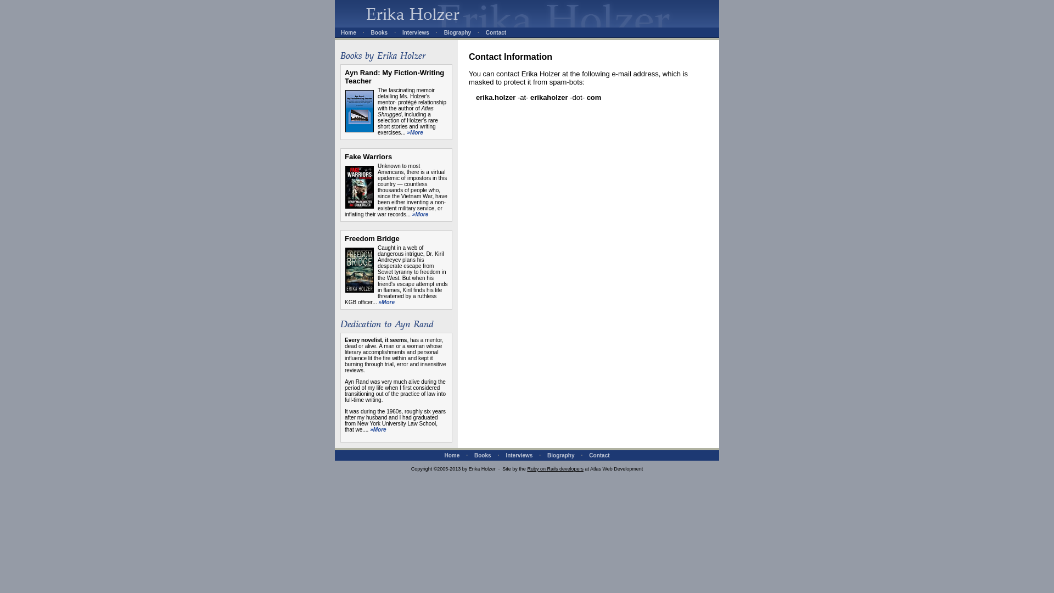 This screenshot has height=593, width=1054. What do you see at coordinates (394, 77) in the screenshot?
I see `Ayn Rand: My Fiction-Writing Teacher` at bounding box center [394, 77].